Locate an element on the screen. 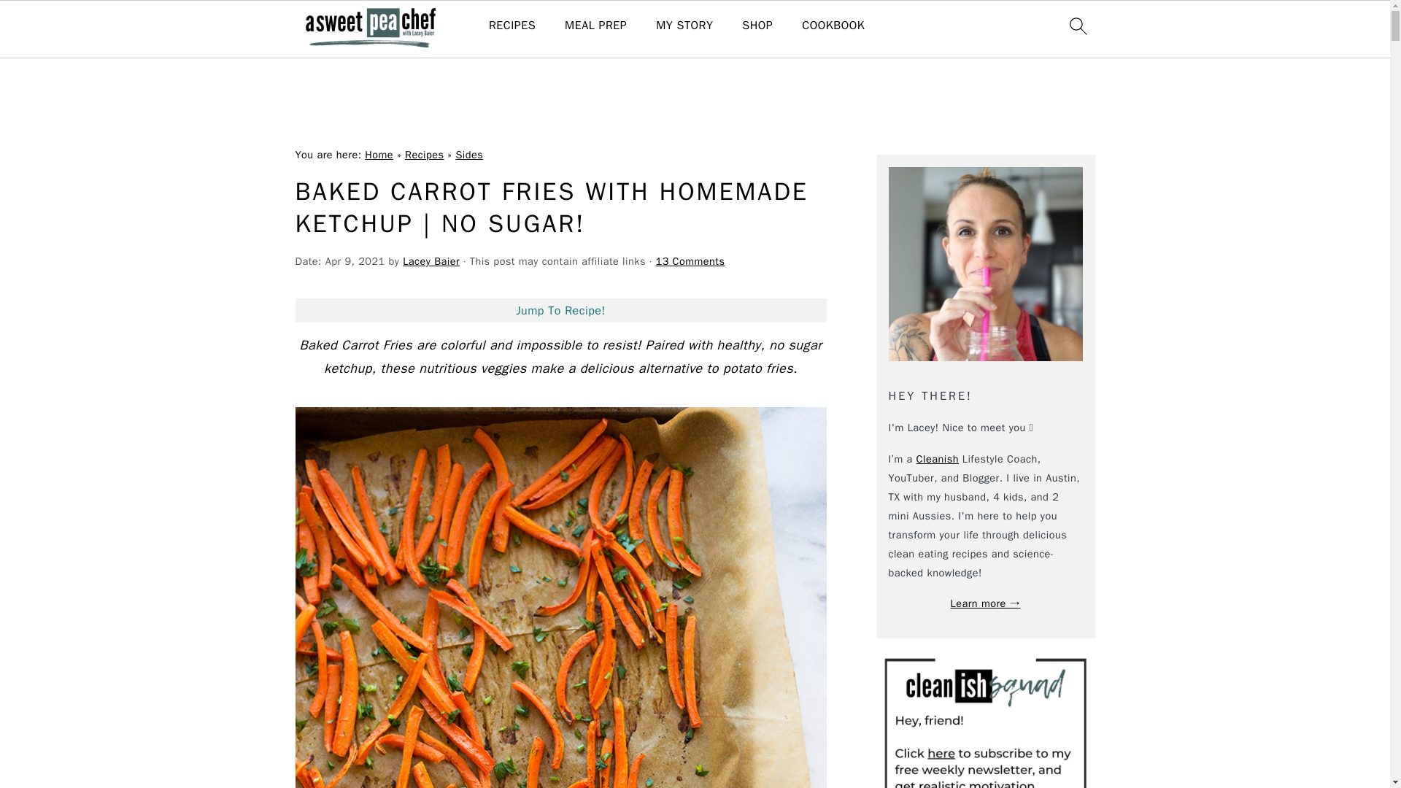 Image resolution: width=1401 pixels, height=788 pixels. MEAL PREP is located at coordinates (595, 26).